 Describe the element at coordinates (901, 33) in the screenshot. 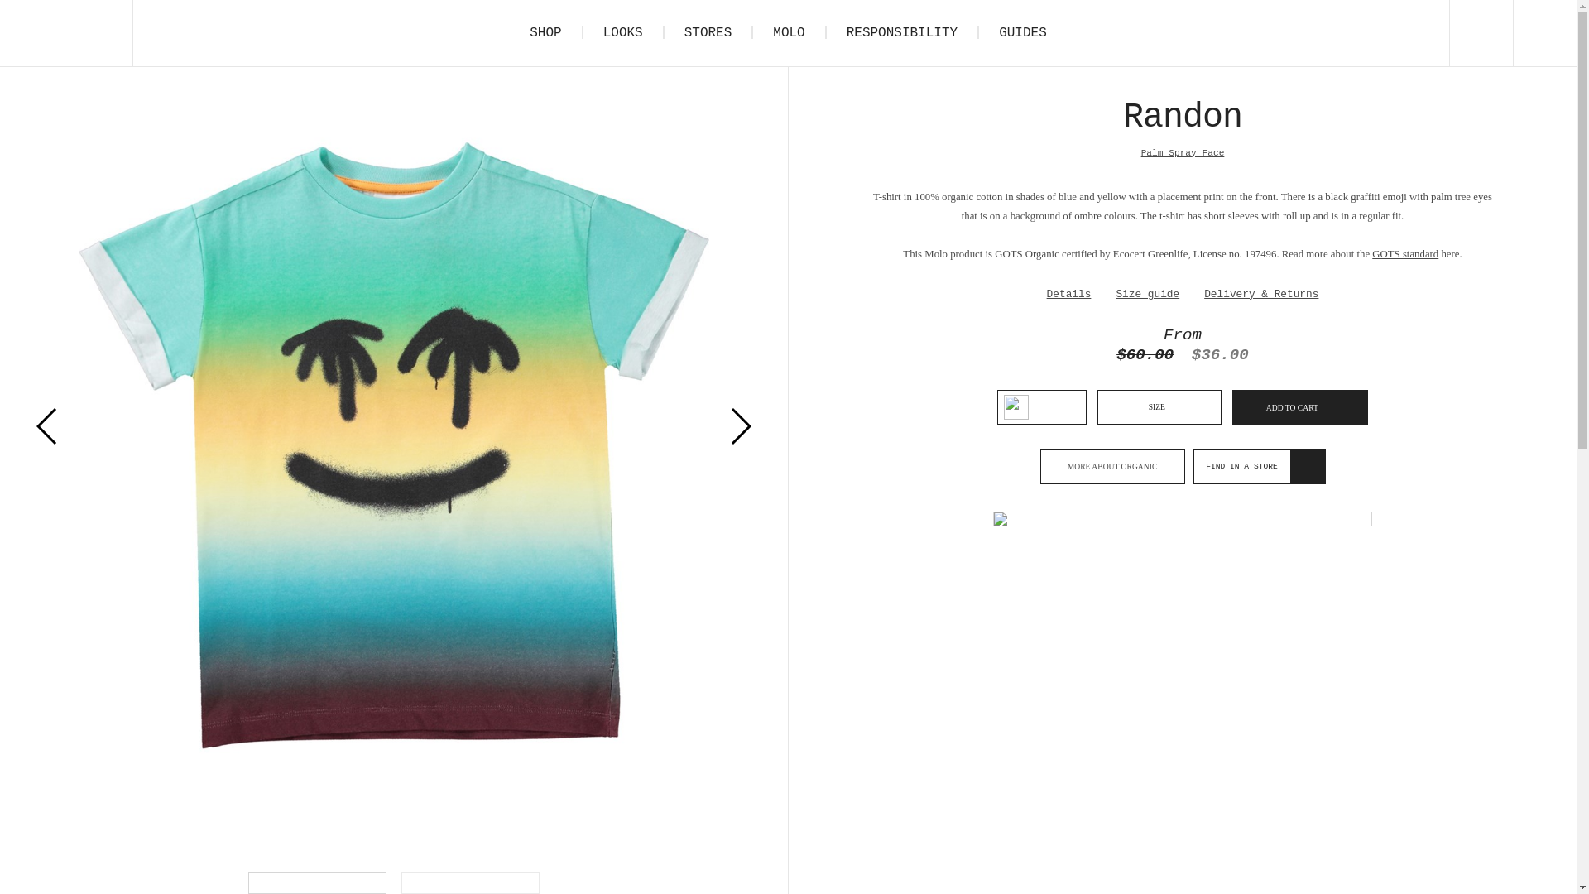

I see `RESPONSIBILITY` at that location.